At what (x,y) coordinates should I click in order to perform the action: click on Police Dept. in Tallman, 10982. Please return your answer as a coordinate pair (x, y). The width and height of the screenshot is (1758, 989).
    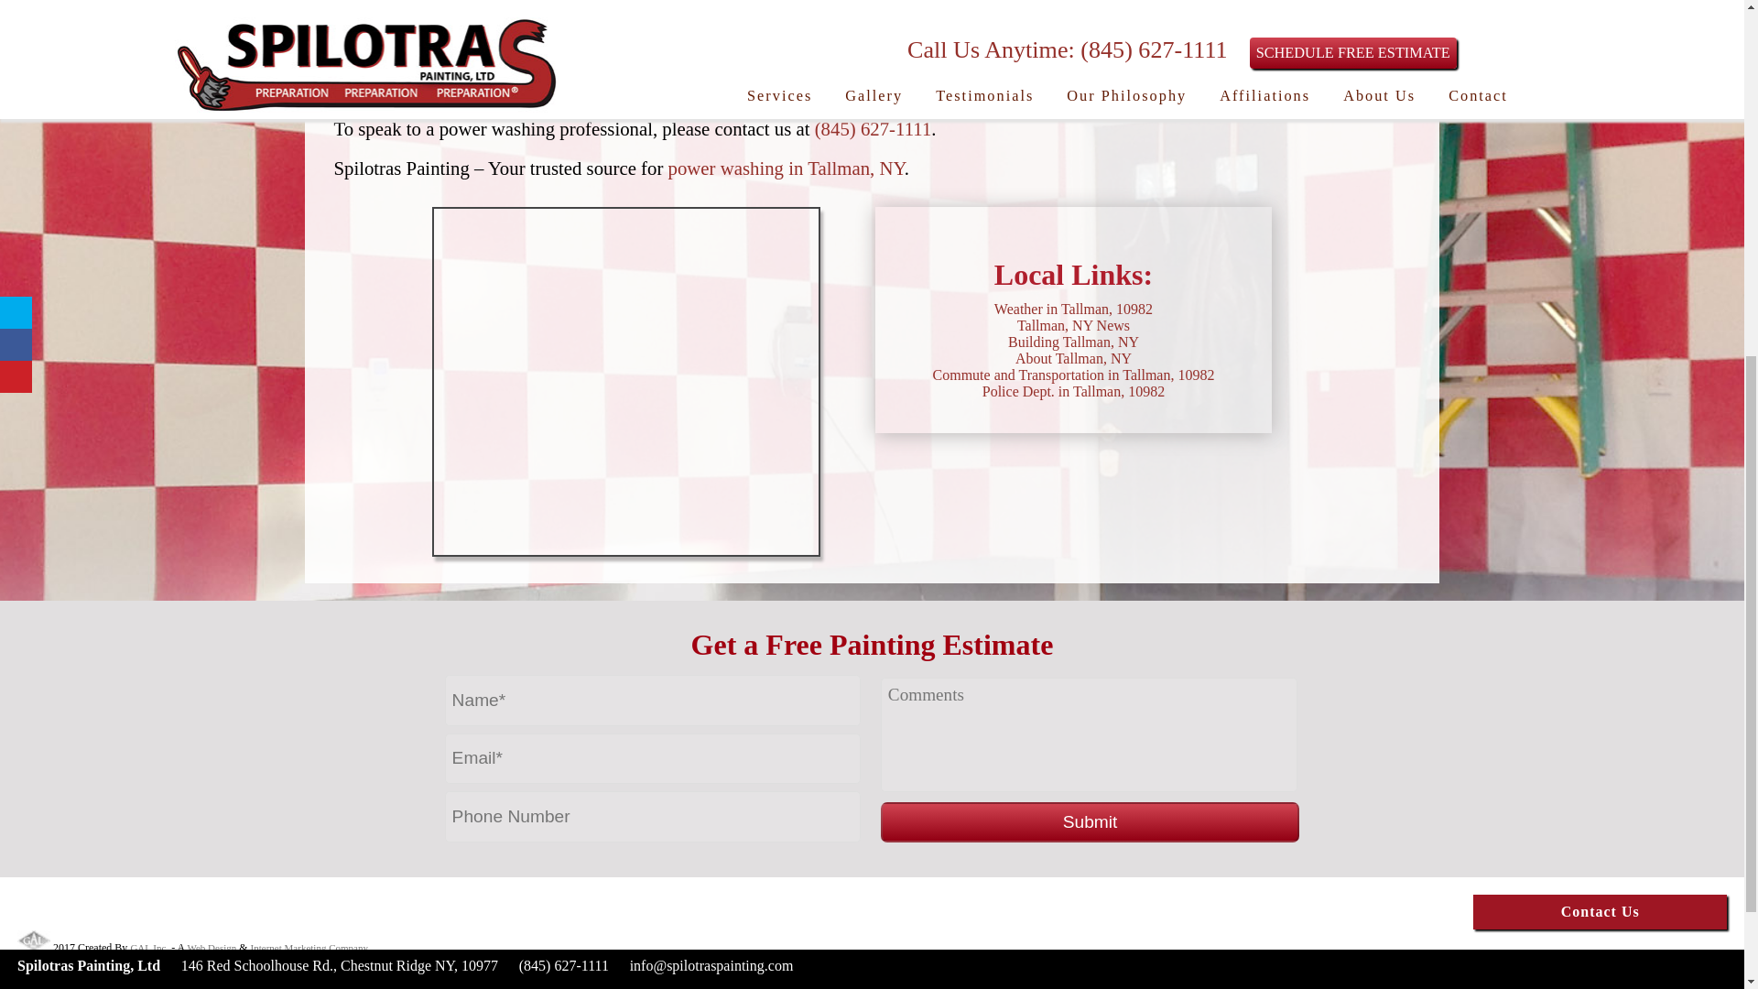
    Looking at the image, I should click on (1073, 392).